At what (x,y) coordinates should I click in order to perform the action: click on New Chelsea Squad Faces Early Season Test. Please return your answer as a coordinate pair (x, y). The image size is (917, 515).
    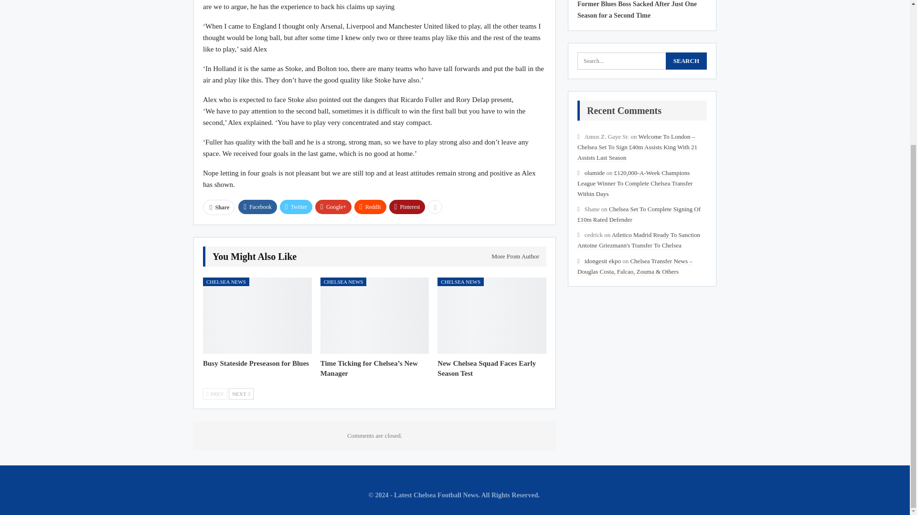
    Looking at the image, I should click on (486, 368).